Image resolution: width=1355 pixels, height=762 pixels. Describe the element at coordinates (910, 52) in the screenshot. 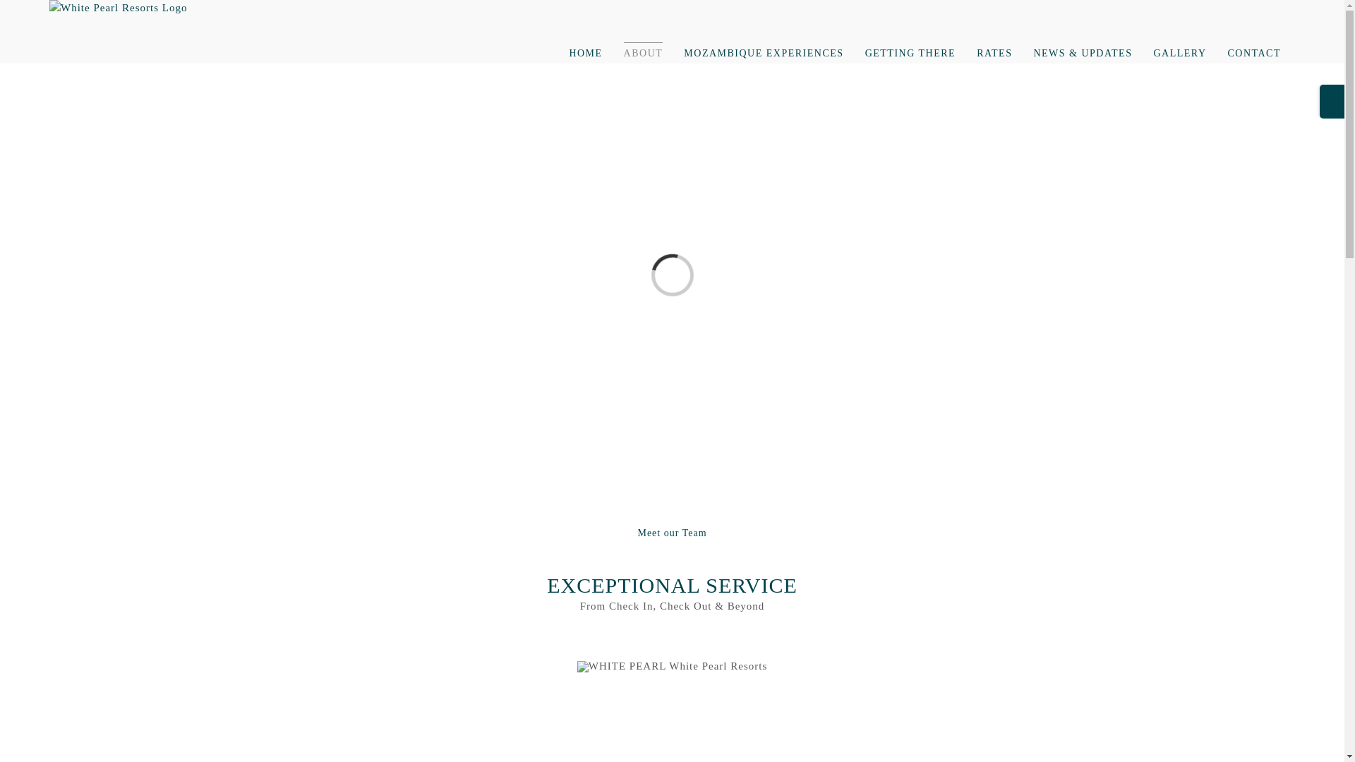

I see `GETTING THERE` at that location.